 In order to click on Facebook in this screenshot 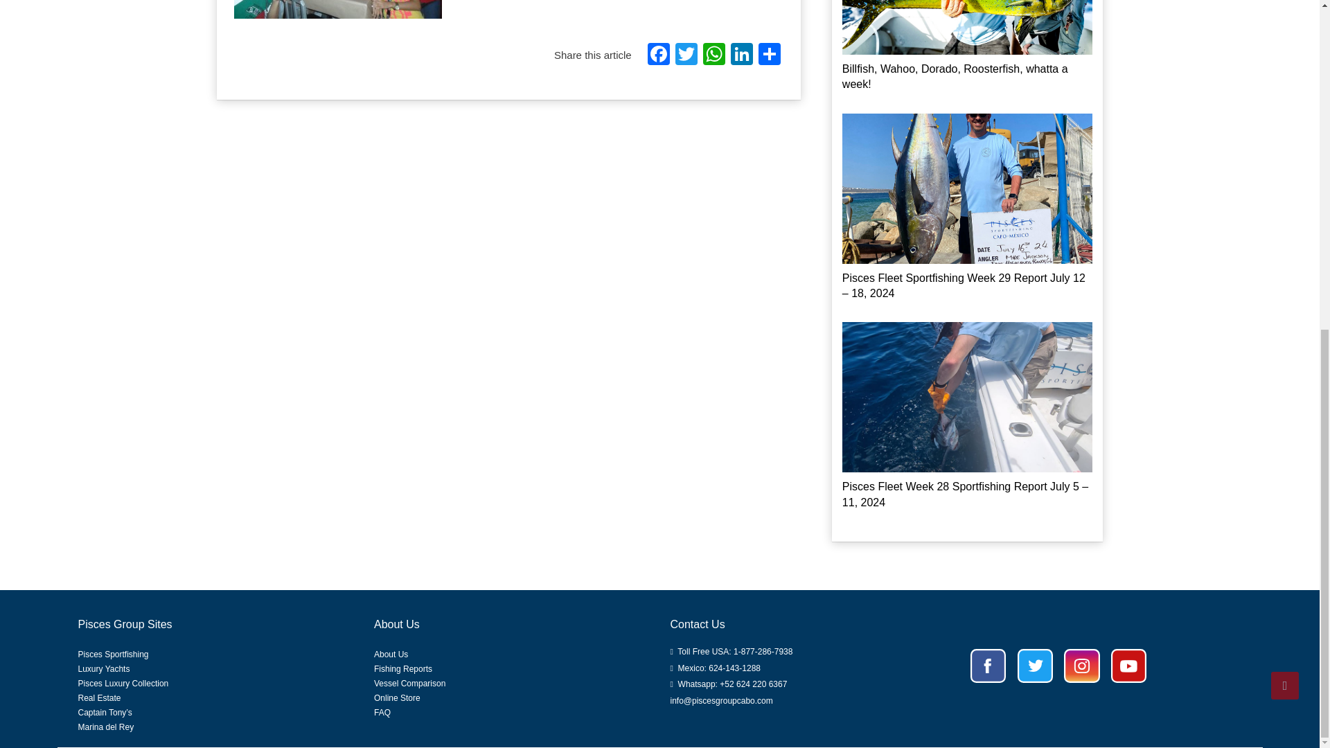, I will do `click(659, 55)`.